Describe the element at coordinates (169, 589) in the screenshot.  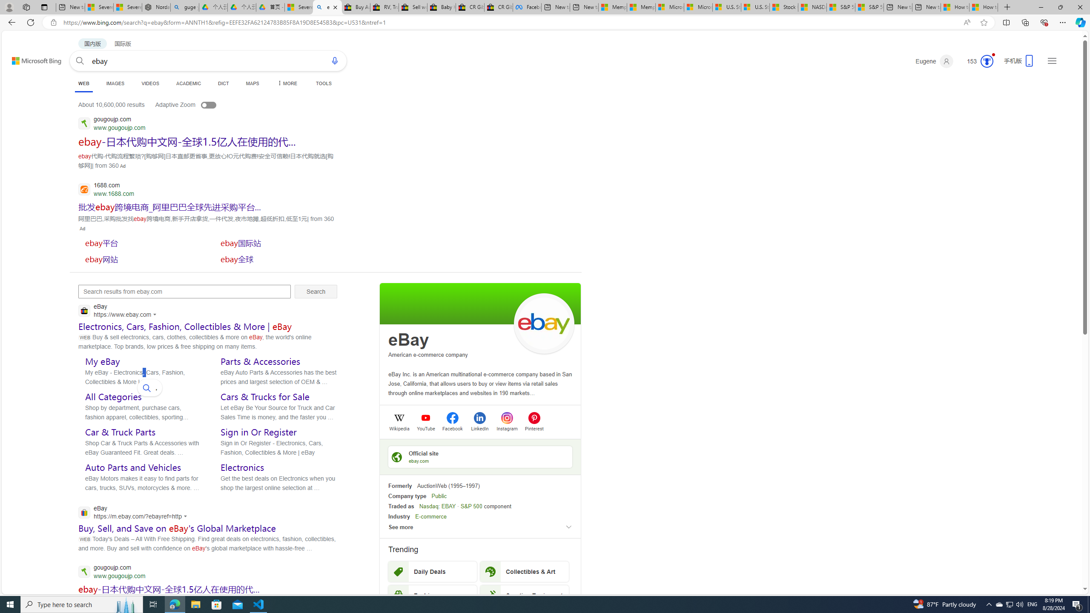
I see `SERP,5721` at that location.